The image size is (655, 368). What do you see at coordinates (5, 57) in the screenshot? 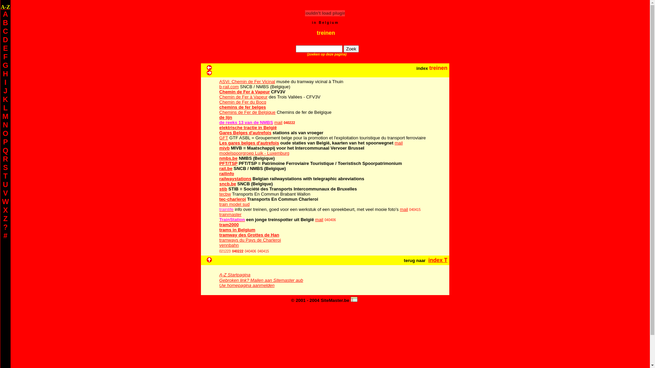
I see `F` at bounding box center [5, 57].